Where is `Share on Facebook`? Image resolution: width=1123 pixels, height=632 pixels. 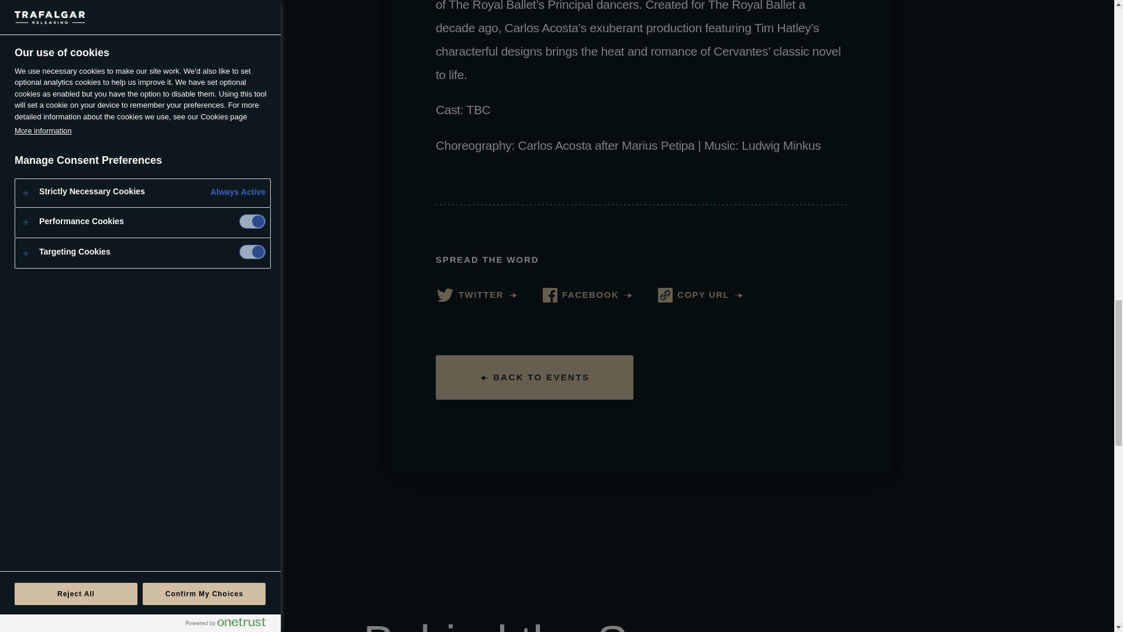
Share on Facebook is located at coordinates (587, 295).